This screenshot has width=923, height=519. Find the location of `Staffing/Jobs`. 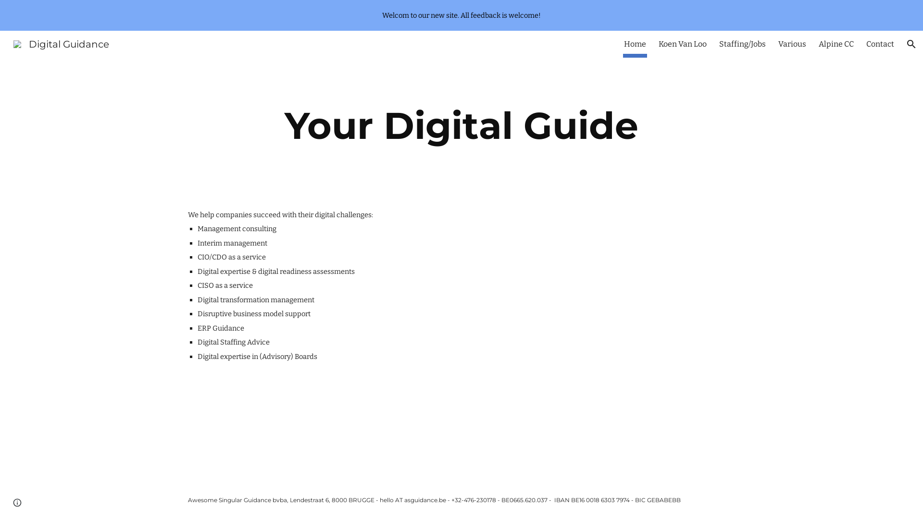

Staffing/Jobs is located at coordinates (742, 44).